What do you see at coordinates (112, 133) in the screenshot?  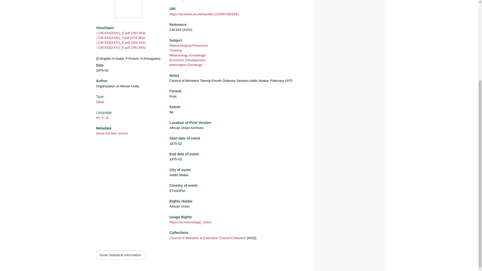 I see `Show full item record` at bounding box center [112, 133].